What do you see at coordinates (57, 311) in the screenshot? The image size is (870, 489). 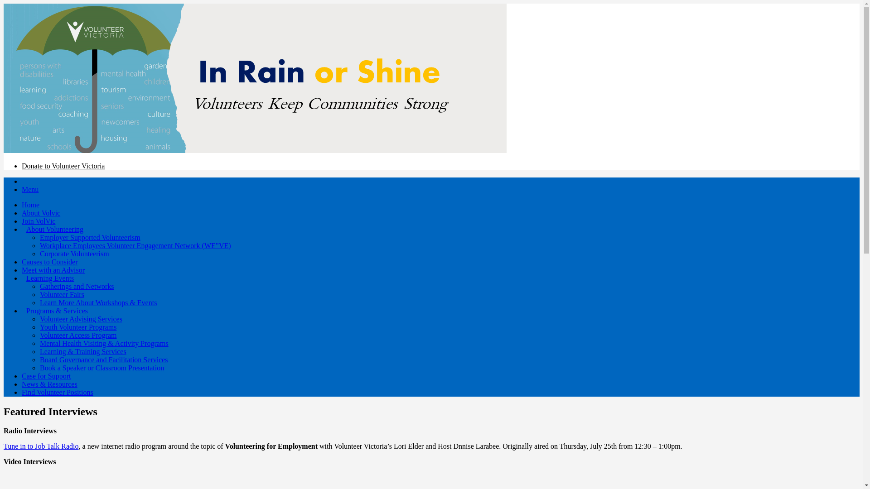 I see `Programs & Services` at bounding box center [57, 311].